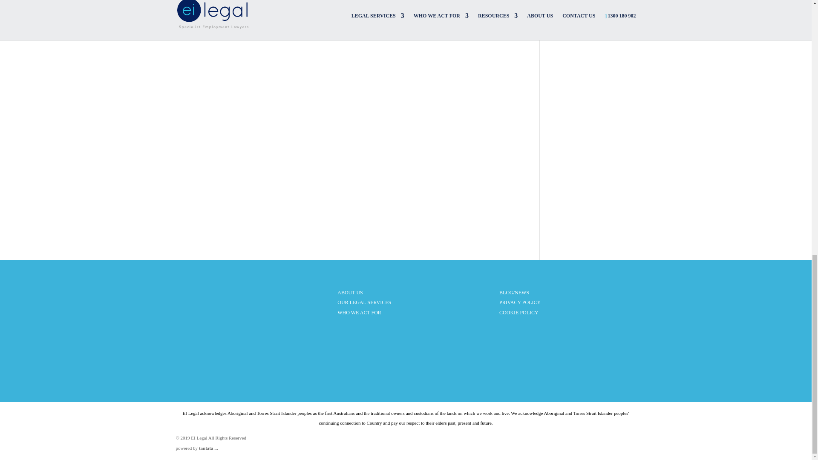 The width and height of the screenshot is (818, 460). What do you see at coordinates (364, 302) in the screenshot?
I see `OUR LEGAL SERVICES` at bounding box center [364, 302].